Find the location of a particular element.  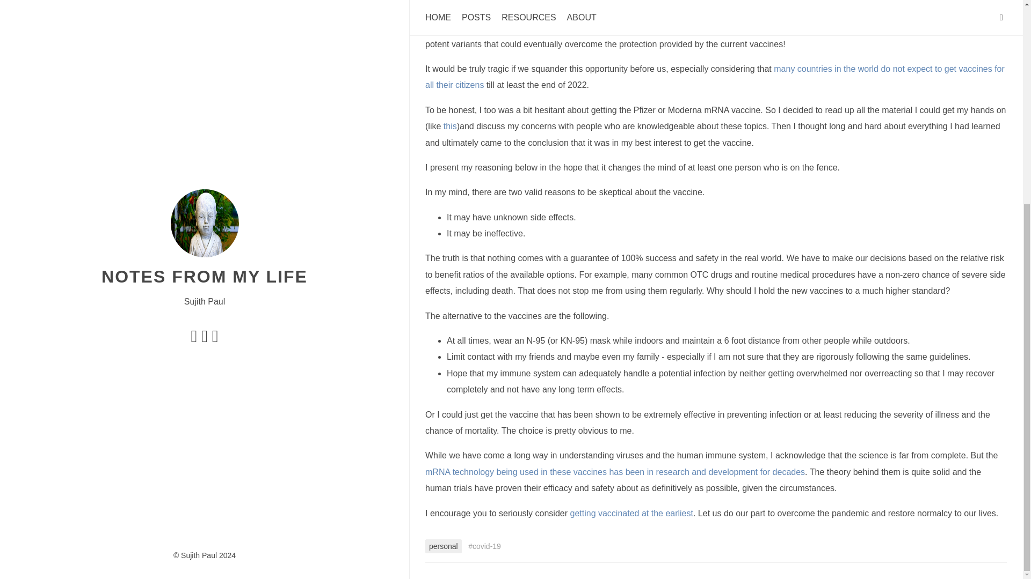

personal is located at coordinates (444, 546).